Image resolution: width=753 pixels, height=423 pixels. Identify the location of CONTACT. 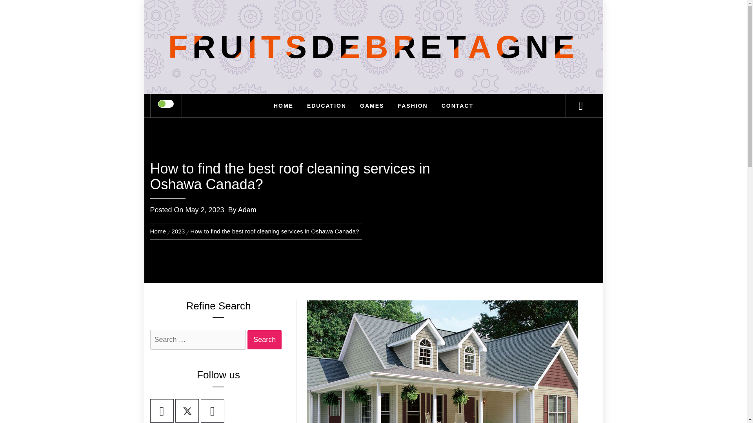
(457, 106).